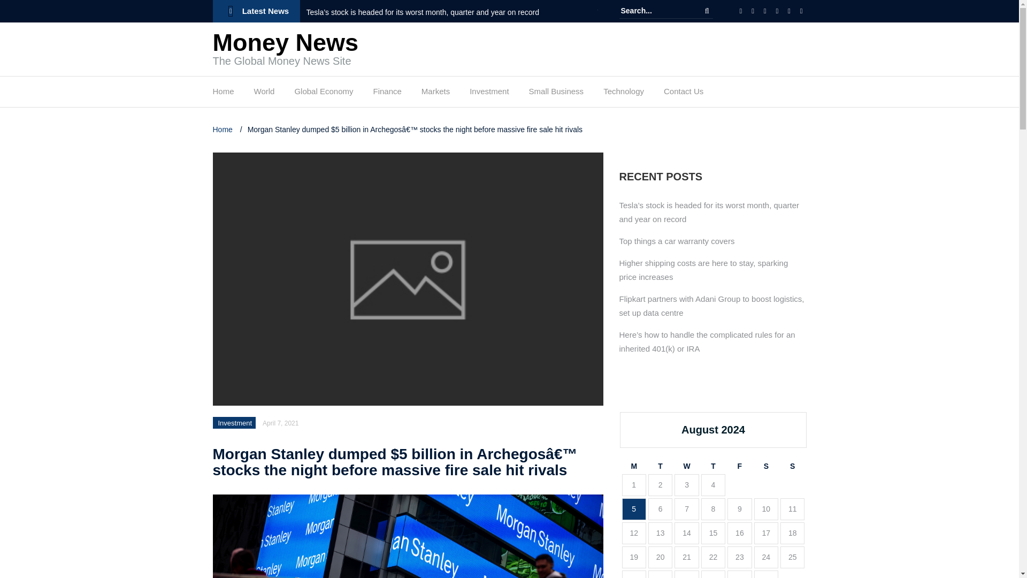 This screenshot has height=578, width=1027. Describe the element at coordinates (223, 94) in the screenshot. I see `Home` at that location.